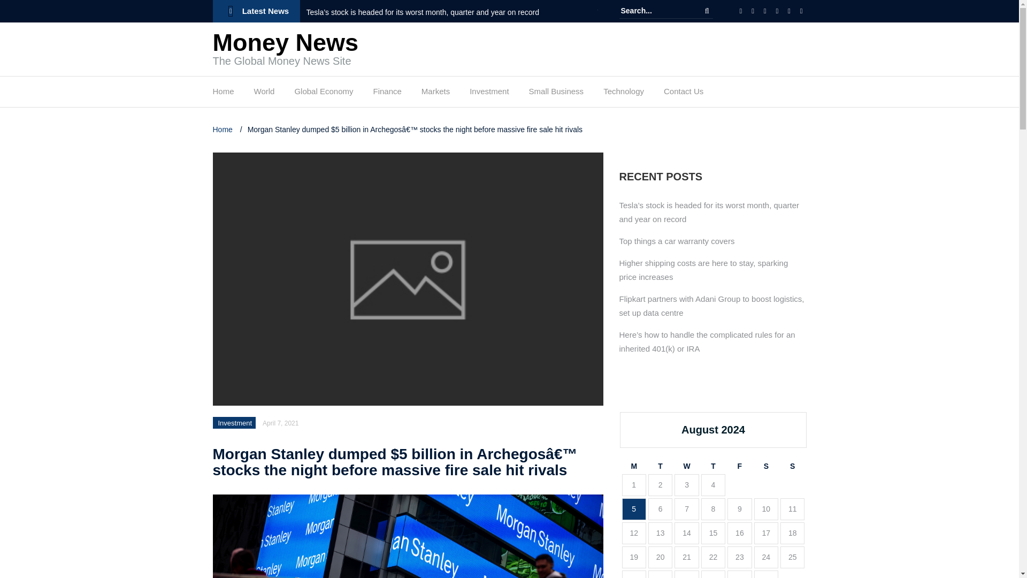 This screenshot has height=578, width=1027. Describe the element at coordinates (223, 94) in the screenshot. I see `Home` at that location.